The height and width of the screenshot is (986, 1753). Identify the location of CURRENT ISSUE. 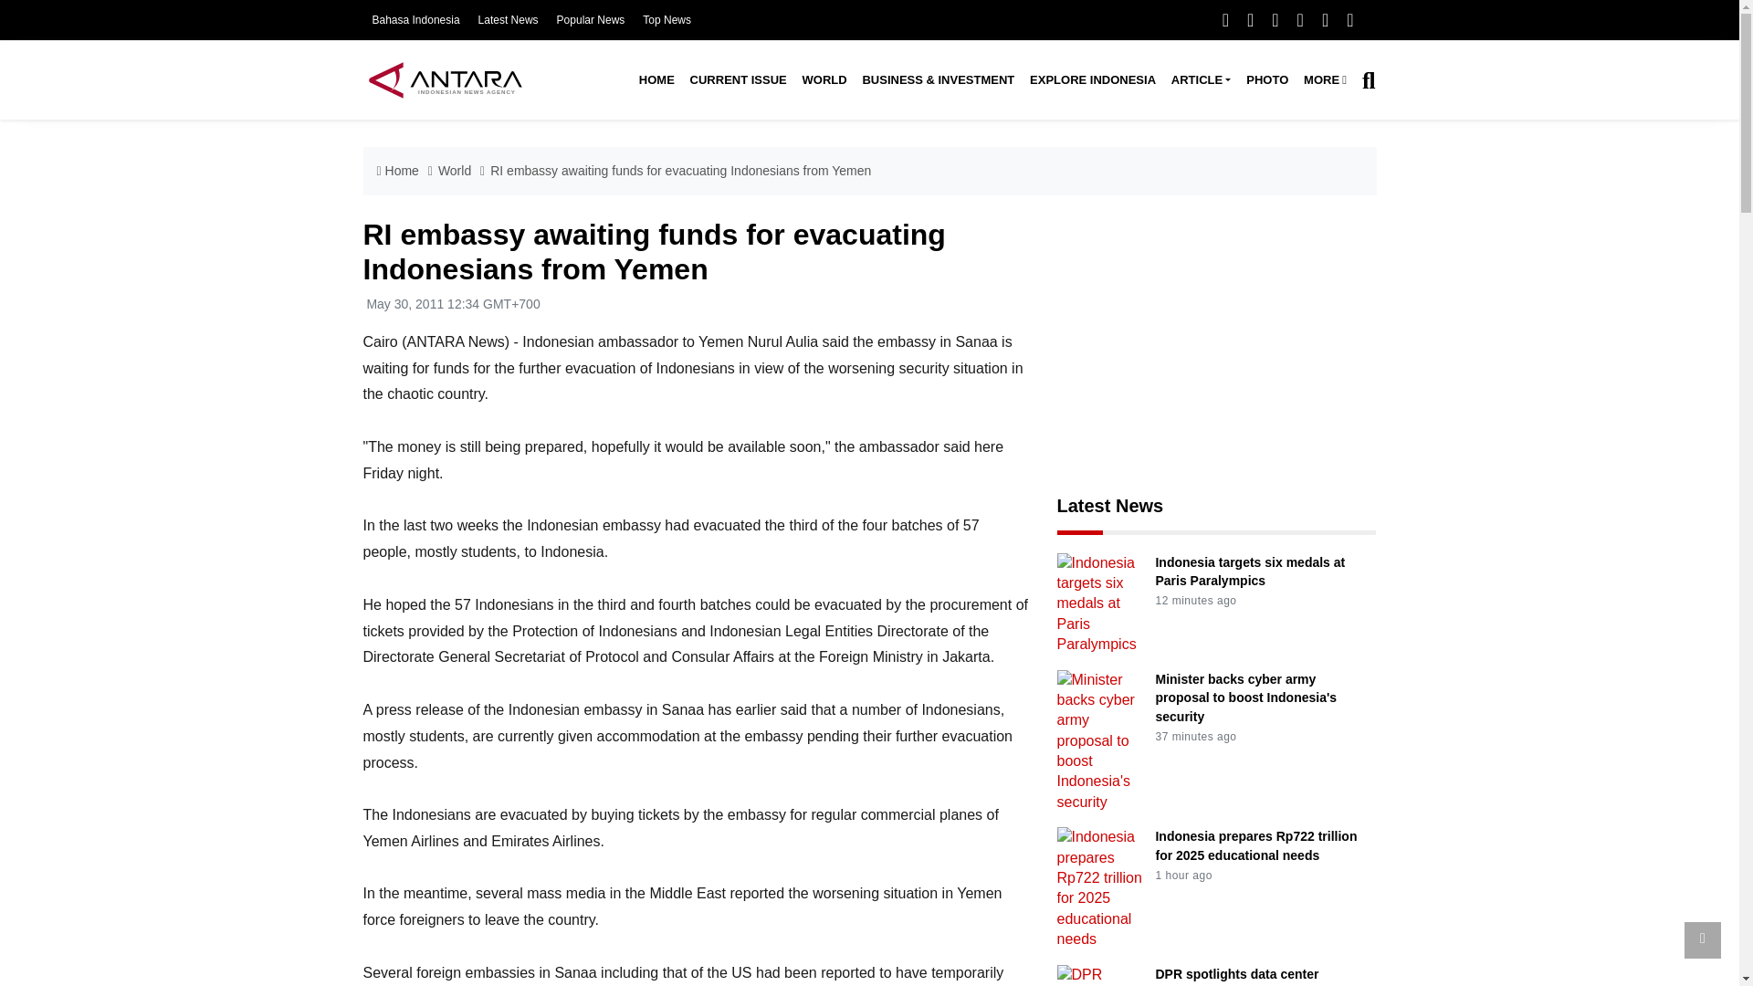
(738, 80).